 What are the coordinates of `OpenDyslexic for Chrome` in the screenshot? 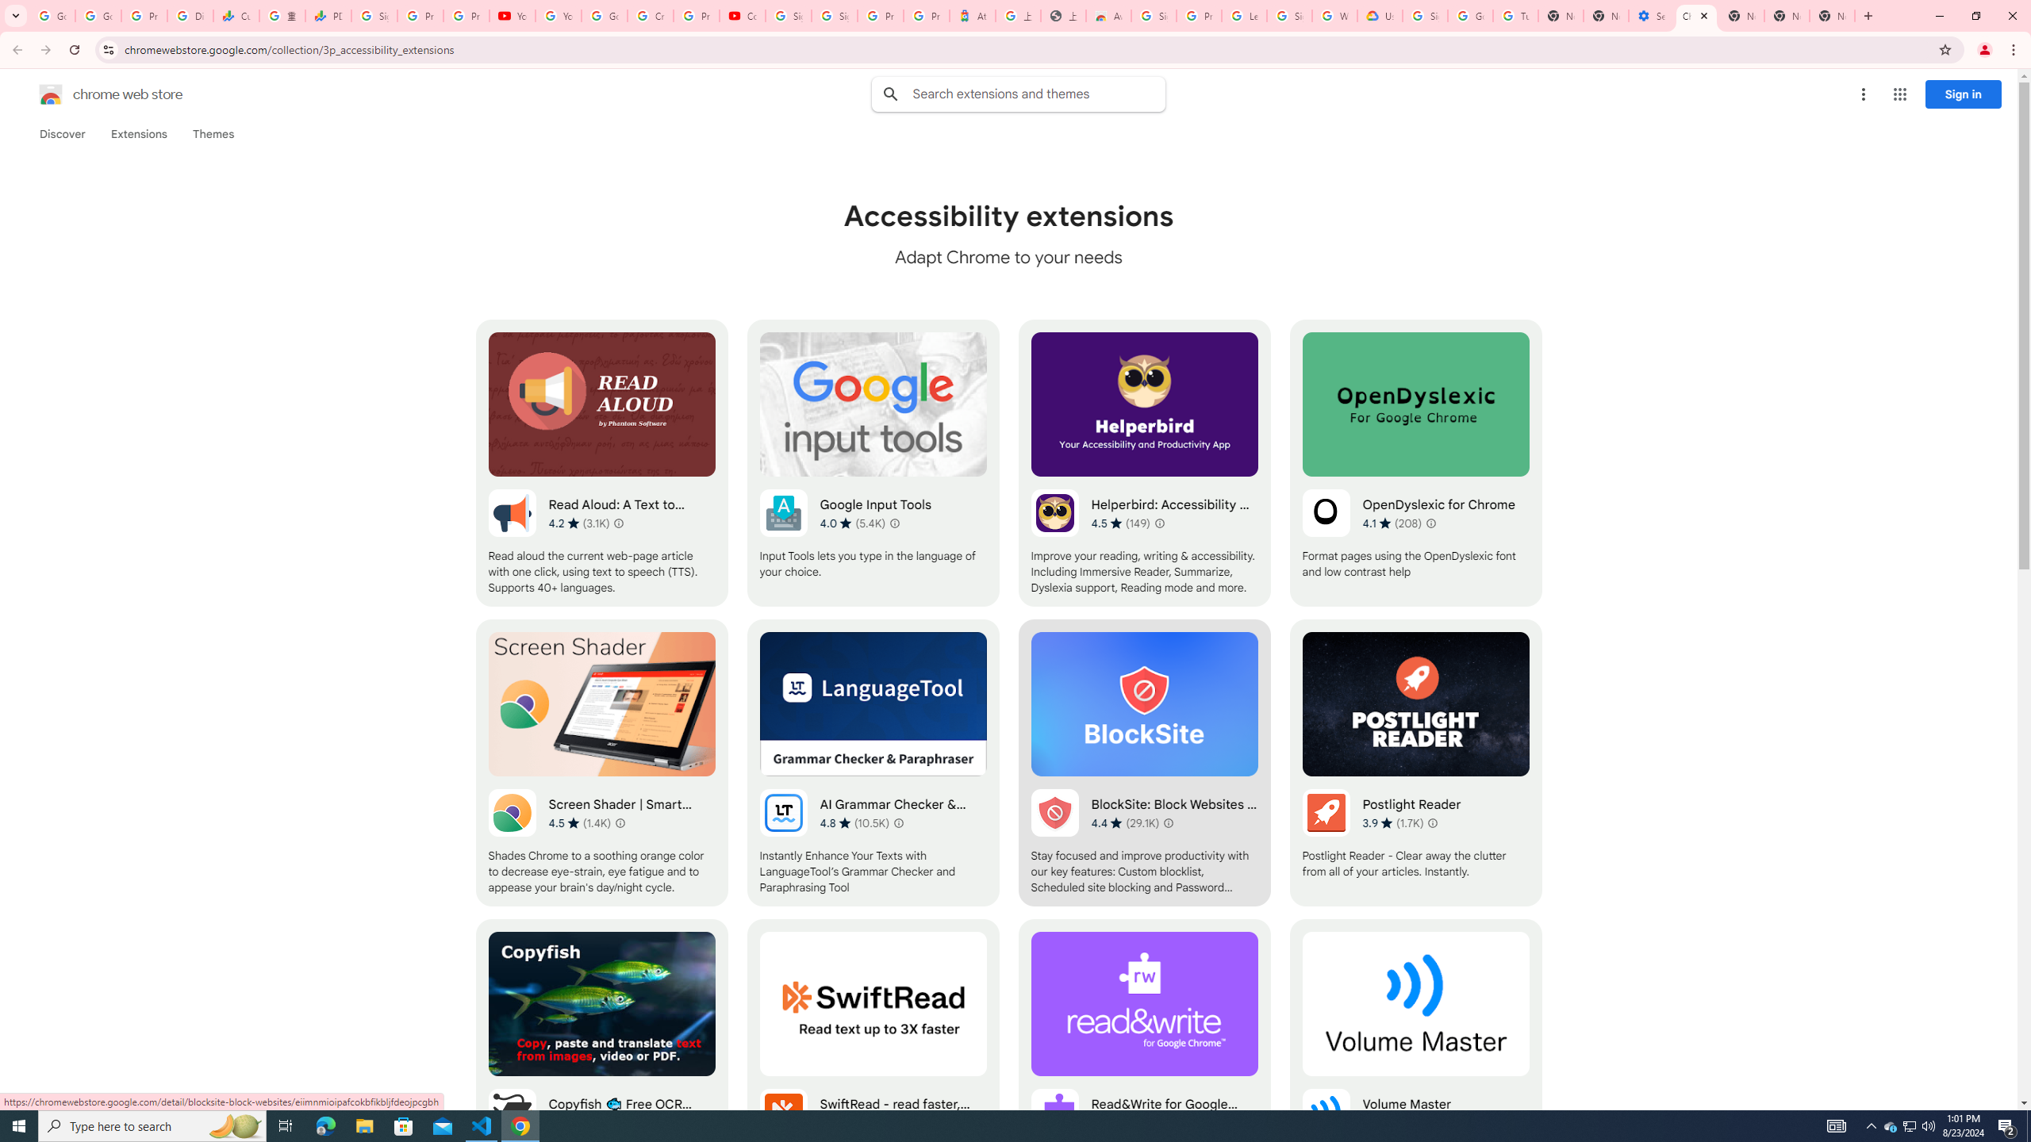 It's located at (1415, 463).